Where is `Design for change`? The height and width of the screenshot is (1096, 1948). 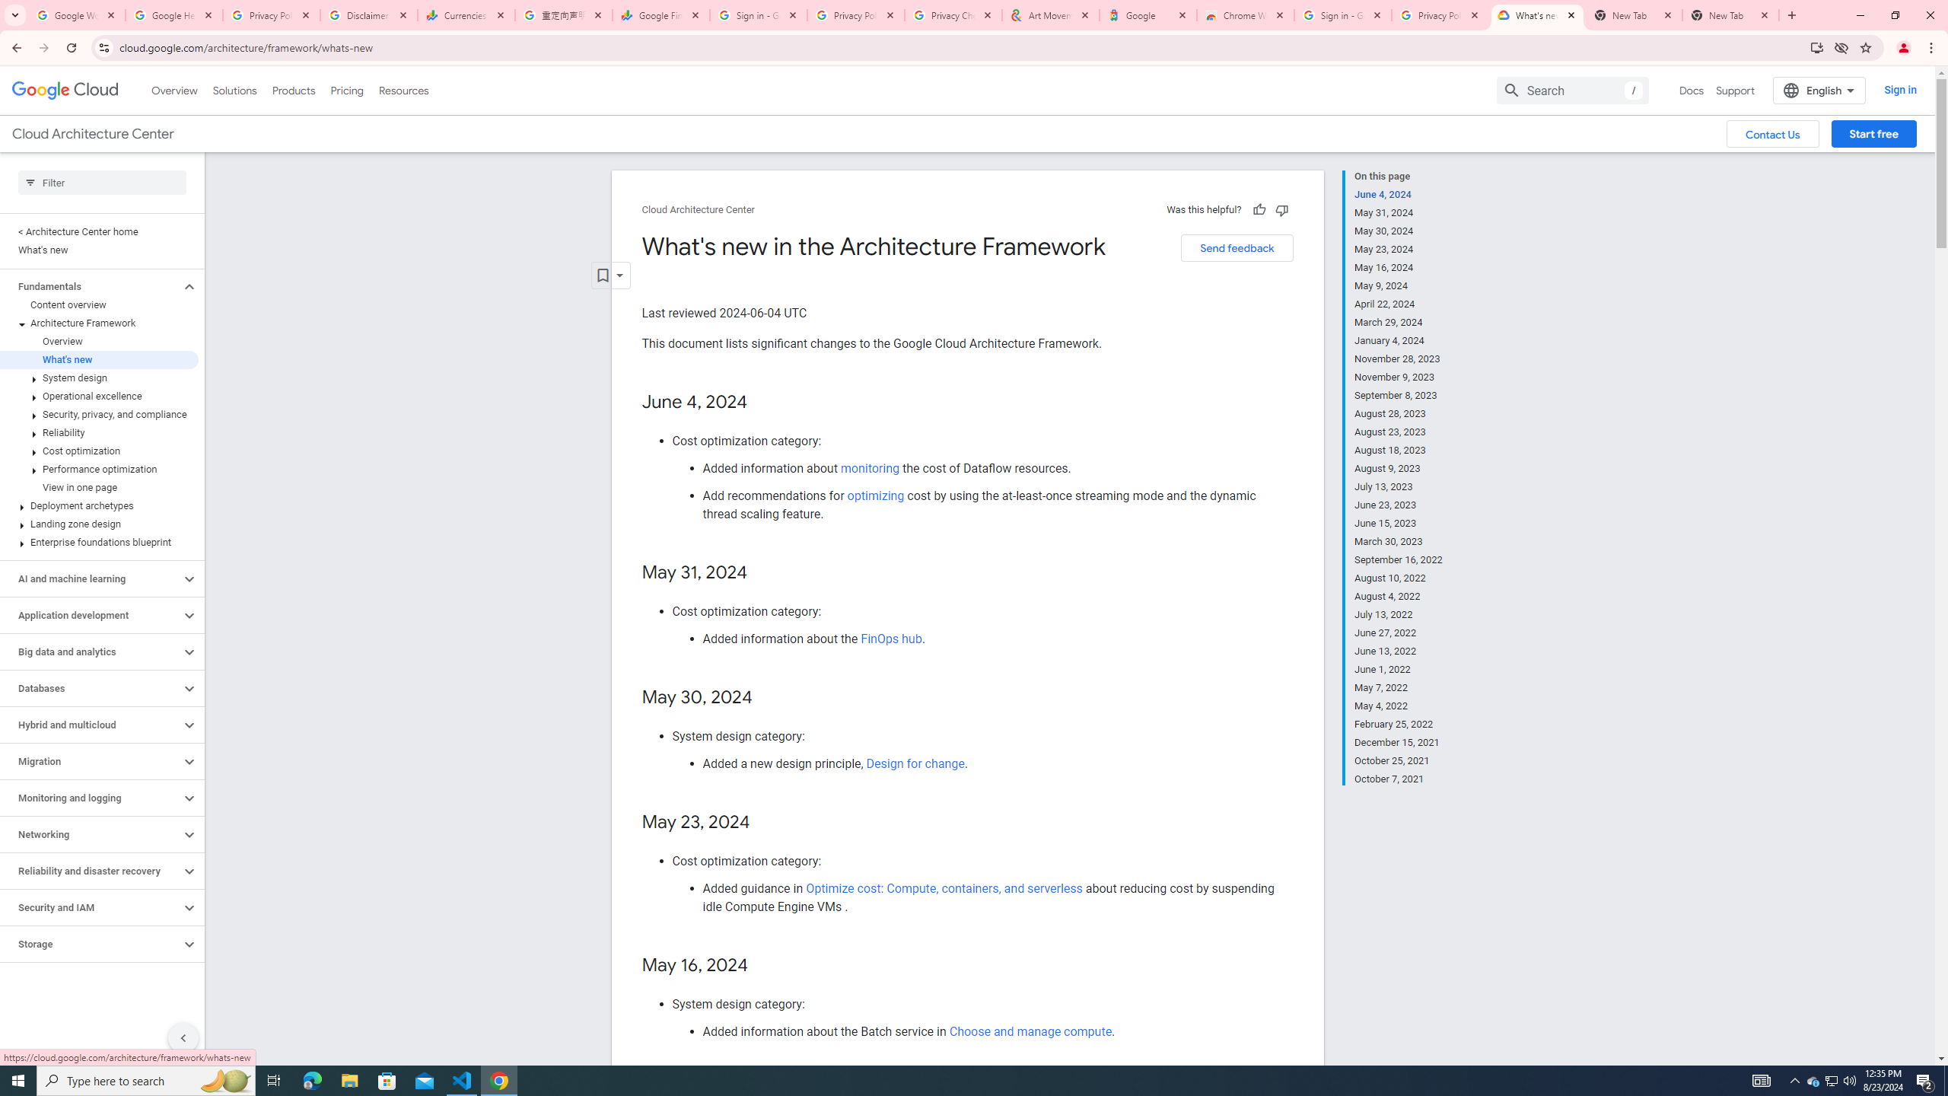
Design for change is located at coordinates (915, 763).